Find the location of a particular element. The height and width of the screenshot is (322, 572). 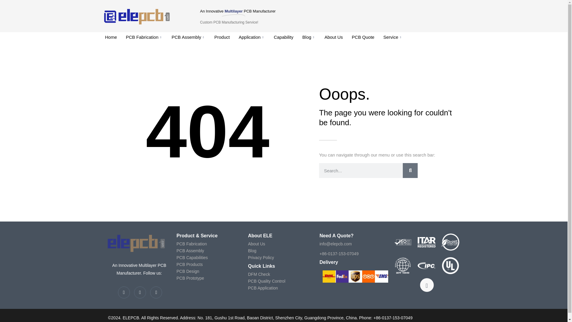

Product is located at coordinates (222, 37).